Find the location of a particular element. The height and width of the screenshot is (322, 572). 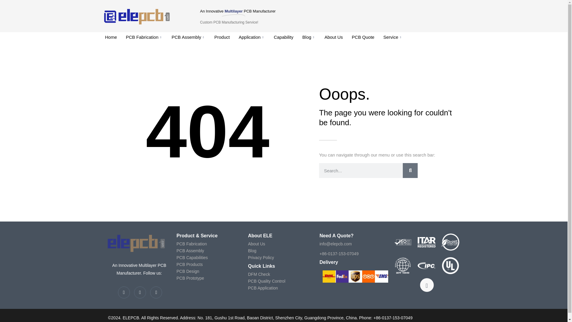

Product is located at coordinates (222, 37).